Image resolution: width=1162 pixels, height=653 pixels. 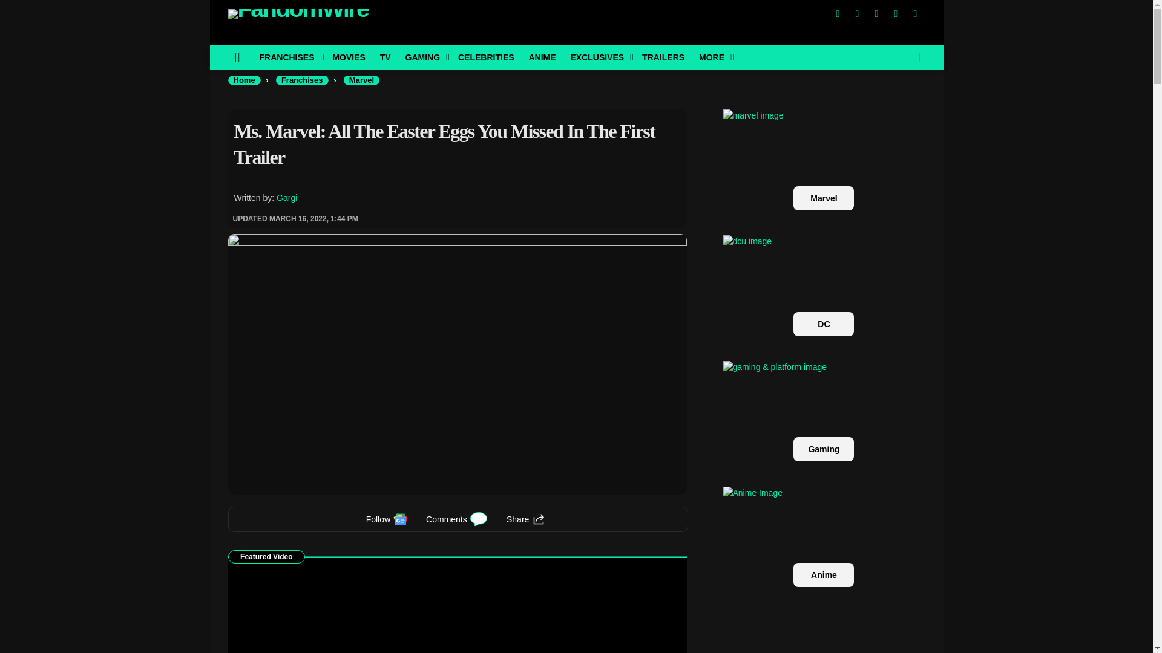 What do you see at coordinates (386, 57) in the screenshot?
I see `TV` at bounding box center [386, 57].